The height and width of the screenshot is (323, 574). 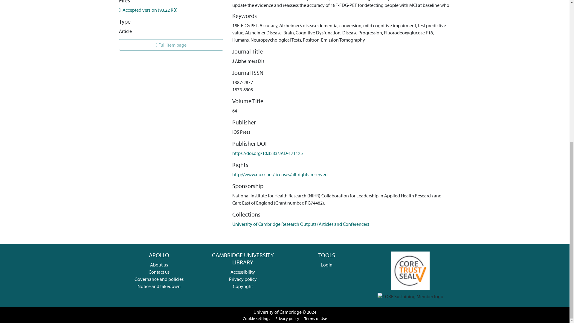 What do you see at coordinates (171, 45) in the screenshot?
I see `Full item page` at bounding box center [171, 45].